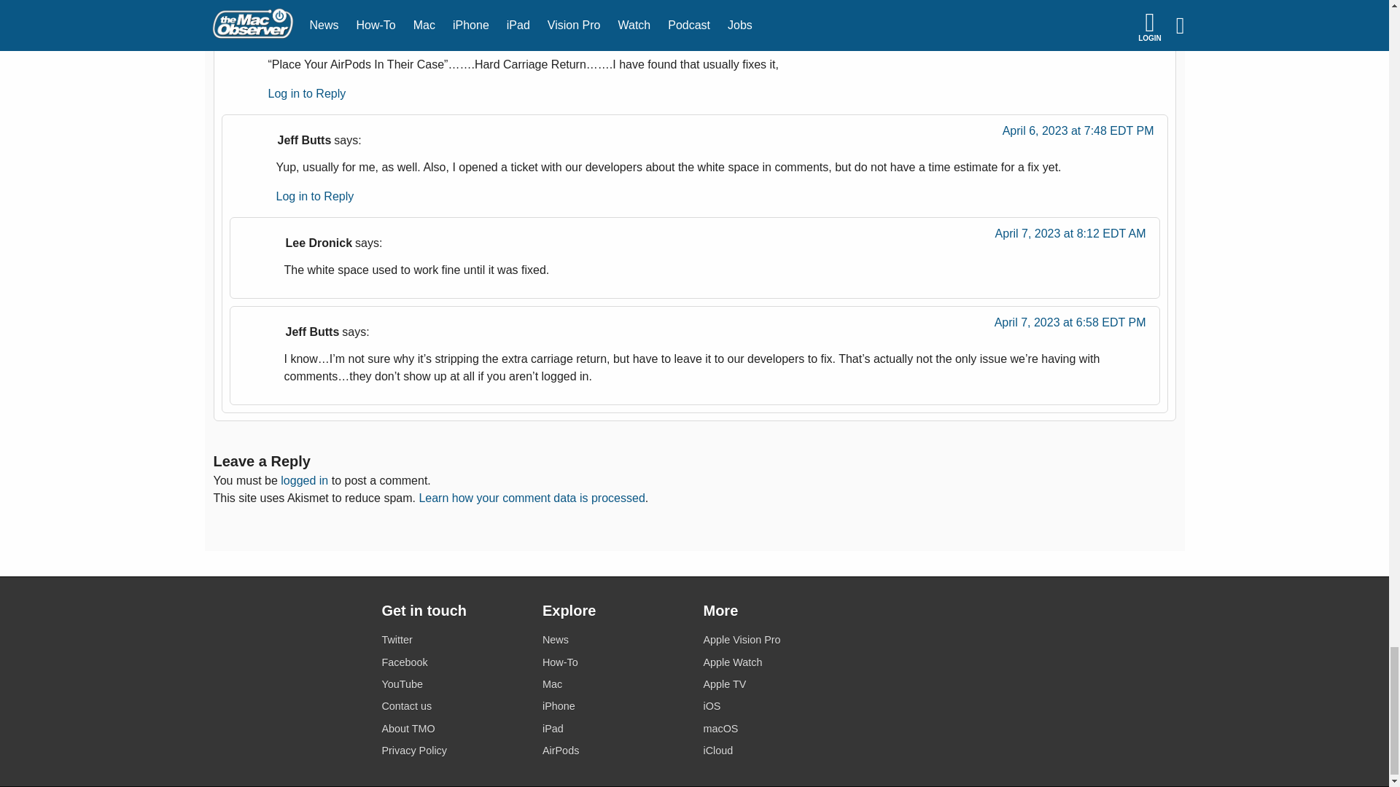  I want to click on Log in to Reply, so click(315, 196).